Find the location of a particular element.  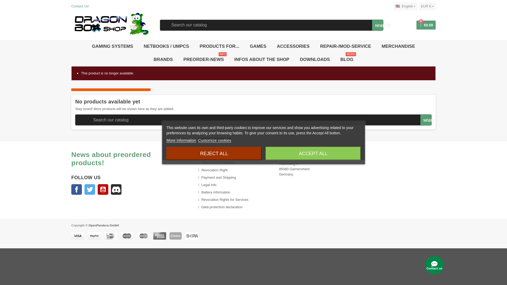

Customize cookies is located at coordinates (400, 25).